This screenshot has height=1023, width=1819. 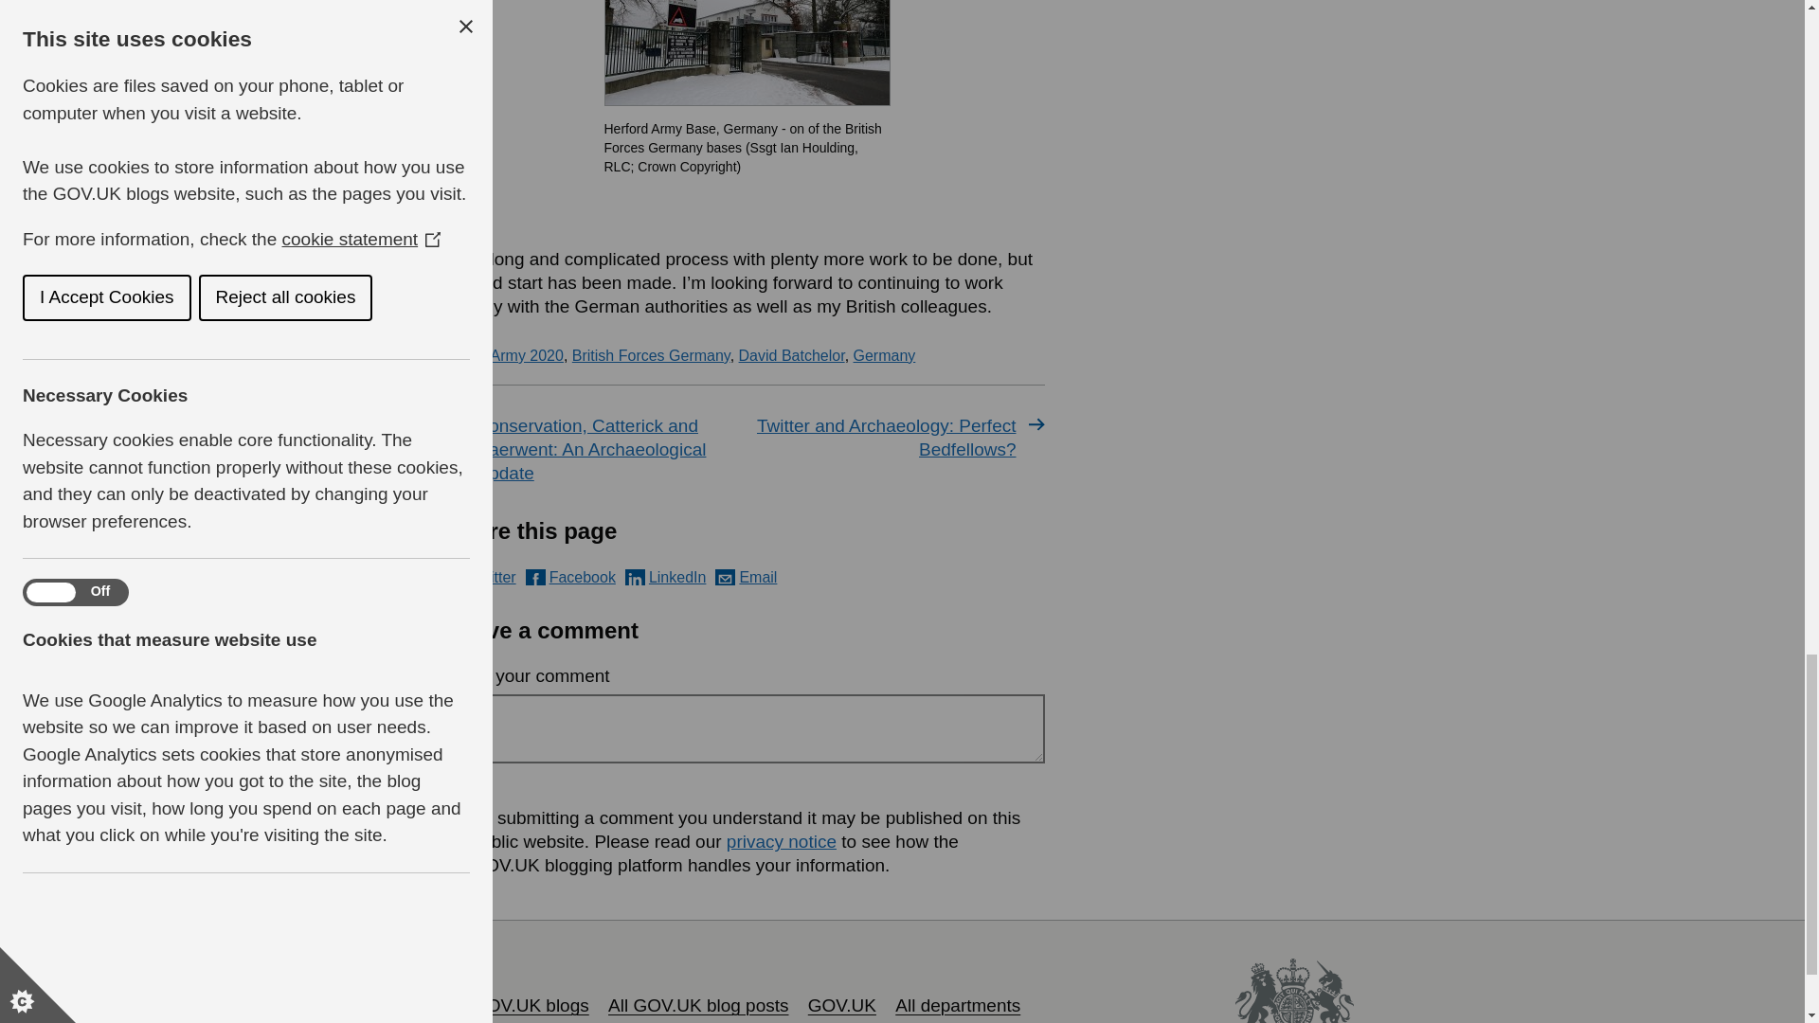 What do you see at coordinates (792, 356) in the screenshot?
I see `David Batchelor` at bounding box center [792, 356].